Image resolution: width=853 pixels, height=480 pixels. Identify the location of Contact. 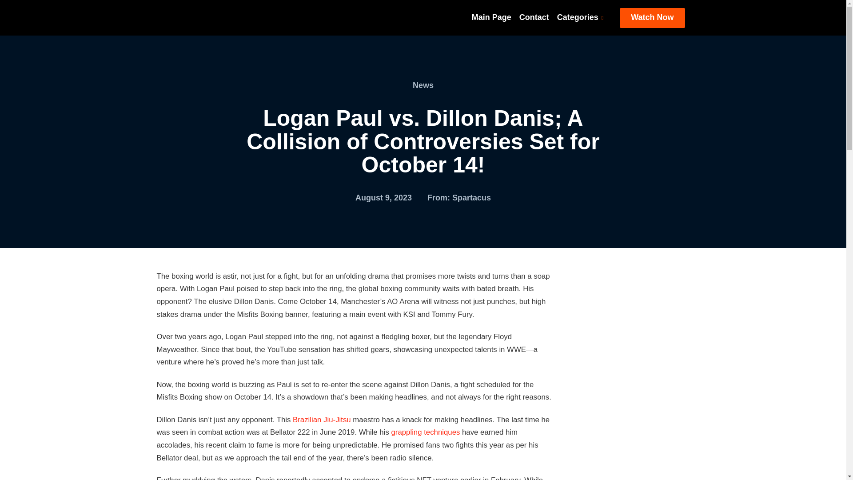
(534, 18).